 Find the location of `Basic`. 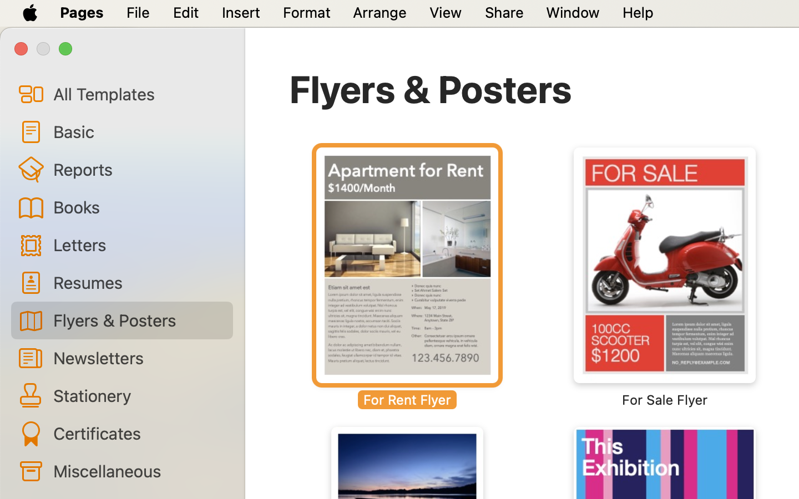

Basic is located at coordinates (139, 131).